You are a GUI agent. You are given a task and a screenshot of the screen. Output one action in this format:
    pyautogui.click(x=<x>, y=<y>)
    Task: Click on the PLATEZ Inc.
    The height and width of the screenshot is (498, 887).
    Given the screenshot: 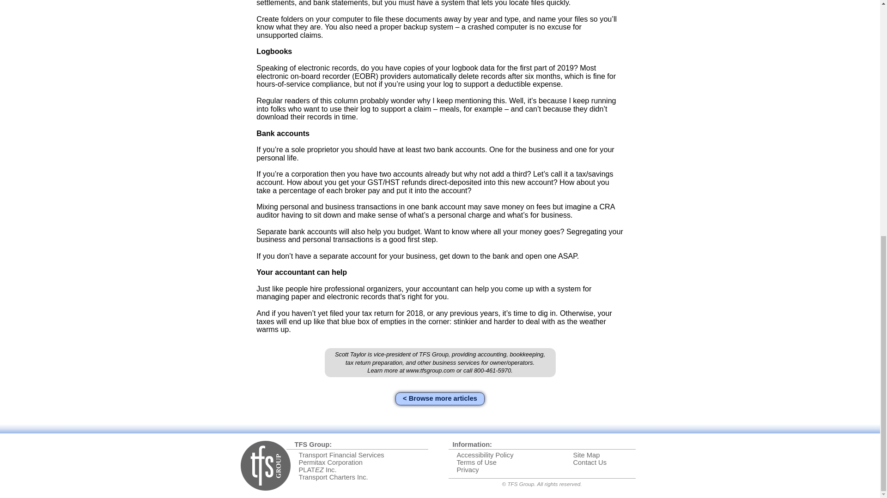 What is the action you would take?
    pyautogui.click(x=317, y=469)
    